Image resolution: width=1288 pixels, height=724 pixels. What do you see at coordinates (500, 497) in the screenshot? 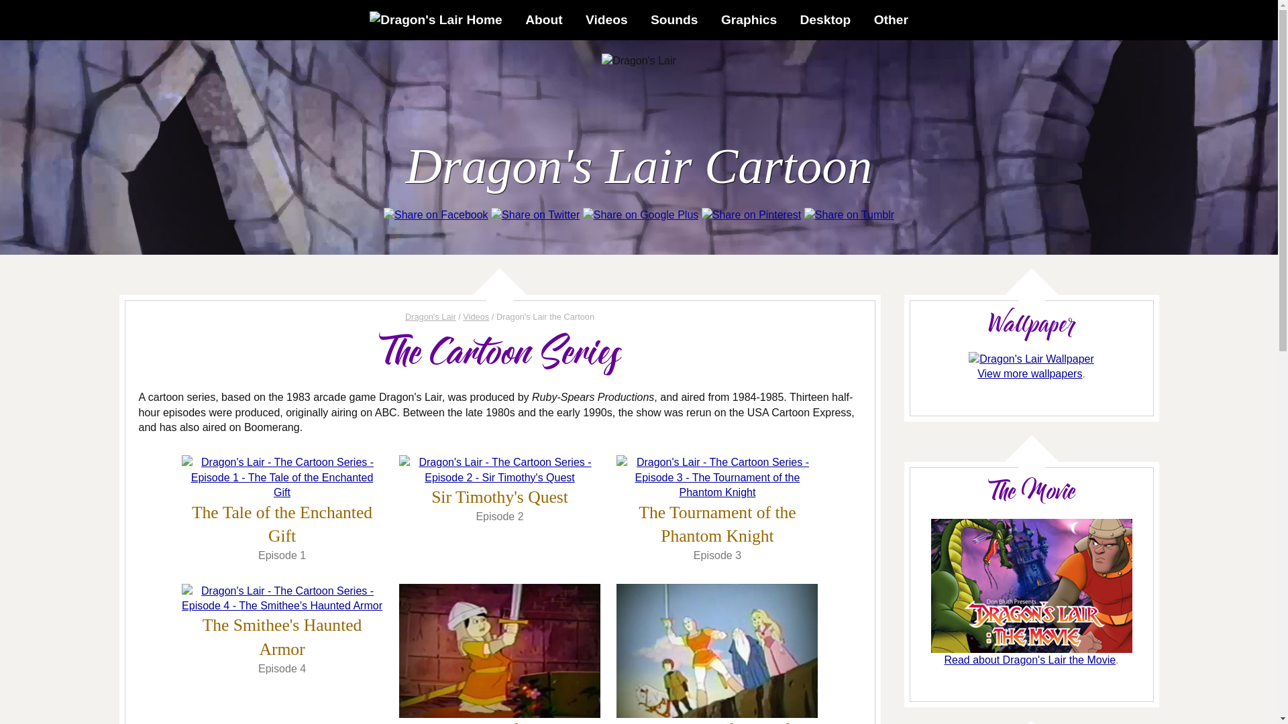
I see `Sir Timothy's Quest` at bounding box center [500, 497].